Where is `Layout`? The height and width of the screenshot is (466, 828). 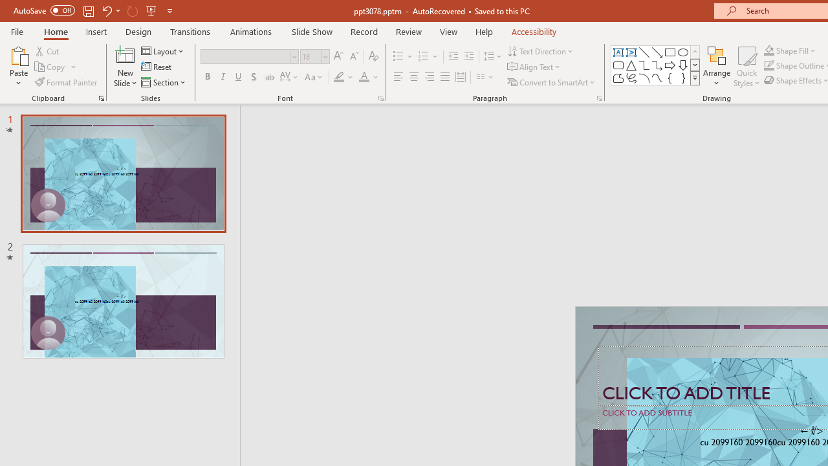
Layout is located at coordinates (163, 50).